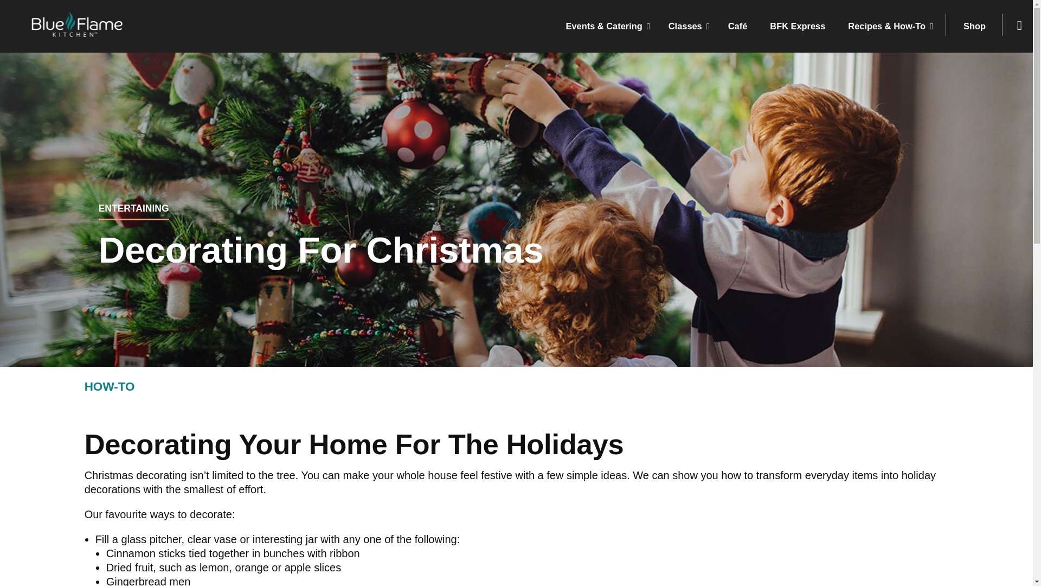  What do you see at coordinates (689, 26) in the screenshot?
I see `Classes` at bounding box center [689, 26].